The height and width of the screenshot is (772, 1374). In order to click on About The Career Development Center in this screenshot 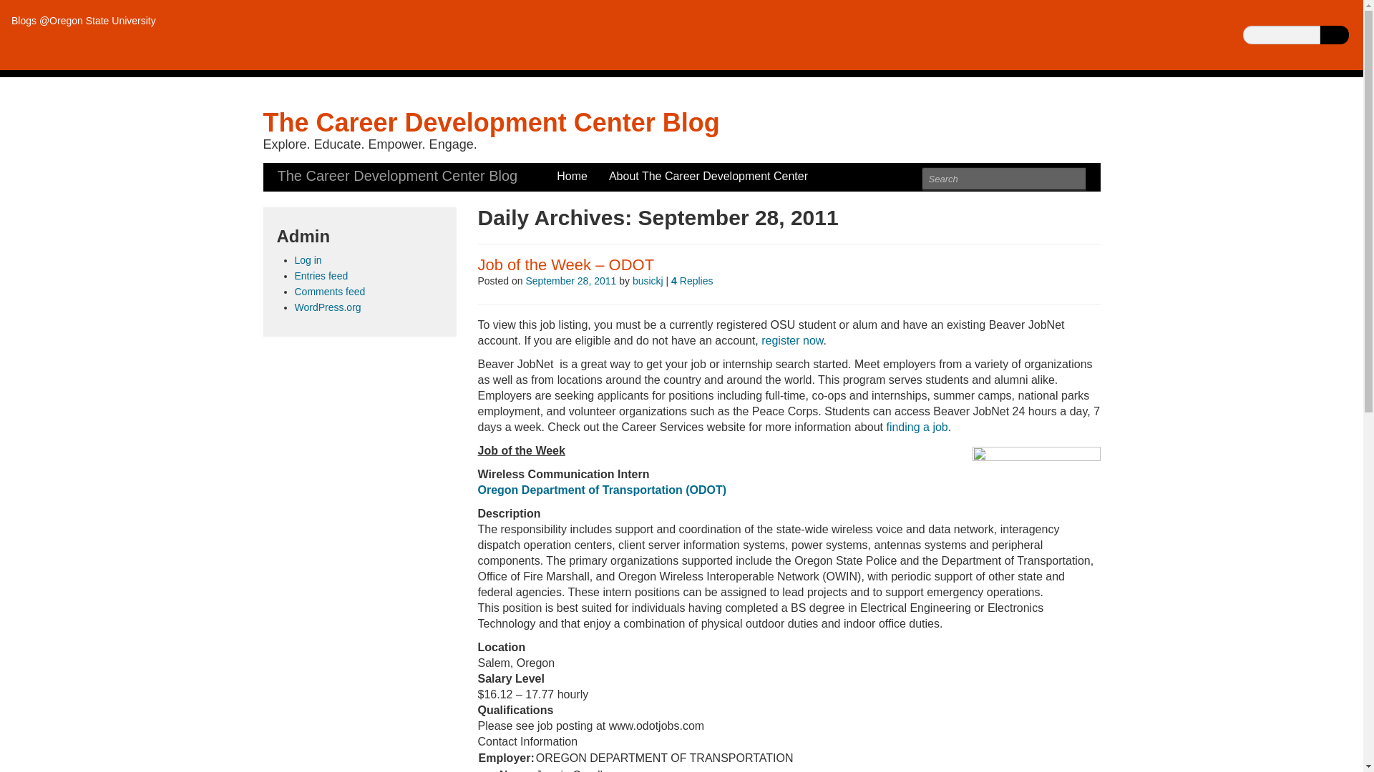, I will do `click(708, 176)`.